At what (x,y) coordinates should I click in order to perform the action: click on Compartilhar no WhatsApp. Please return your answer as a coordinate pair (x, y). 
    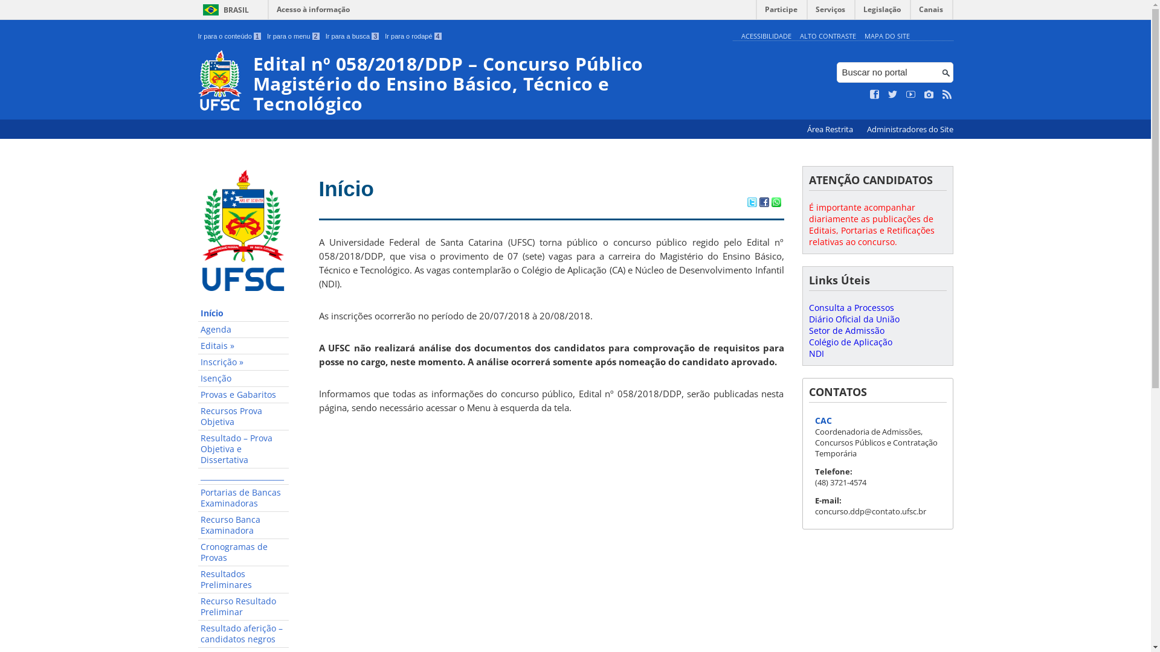
    Looking at the image, I should click on (776, 203).